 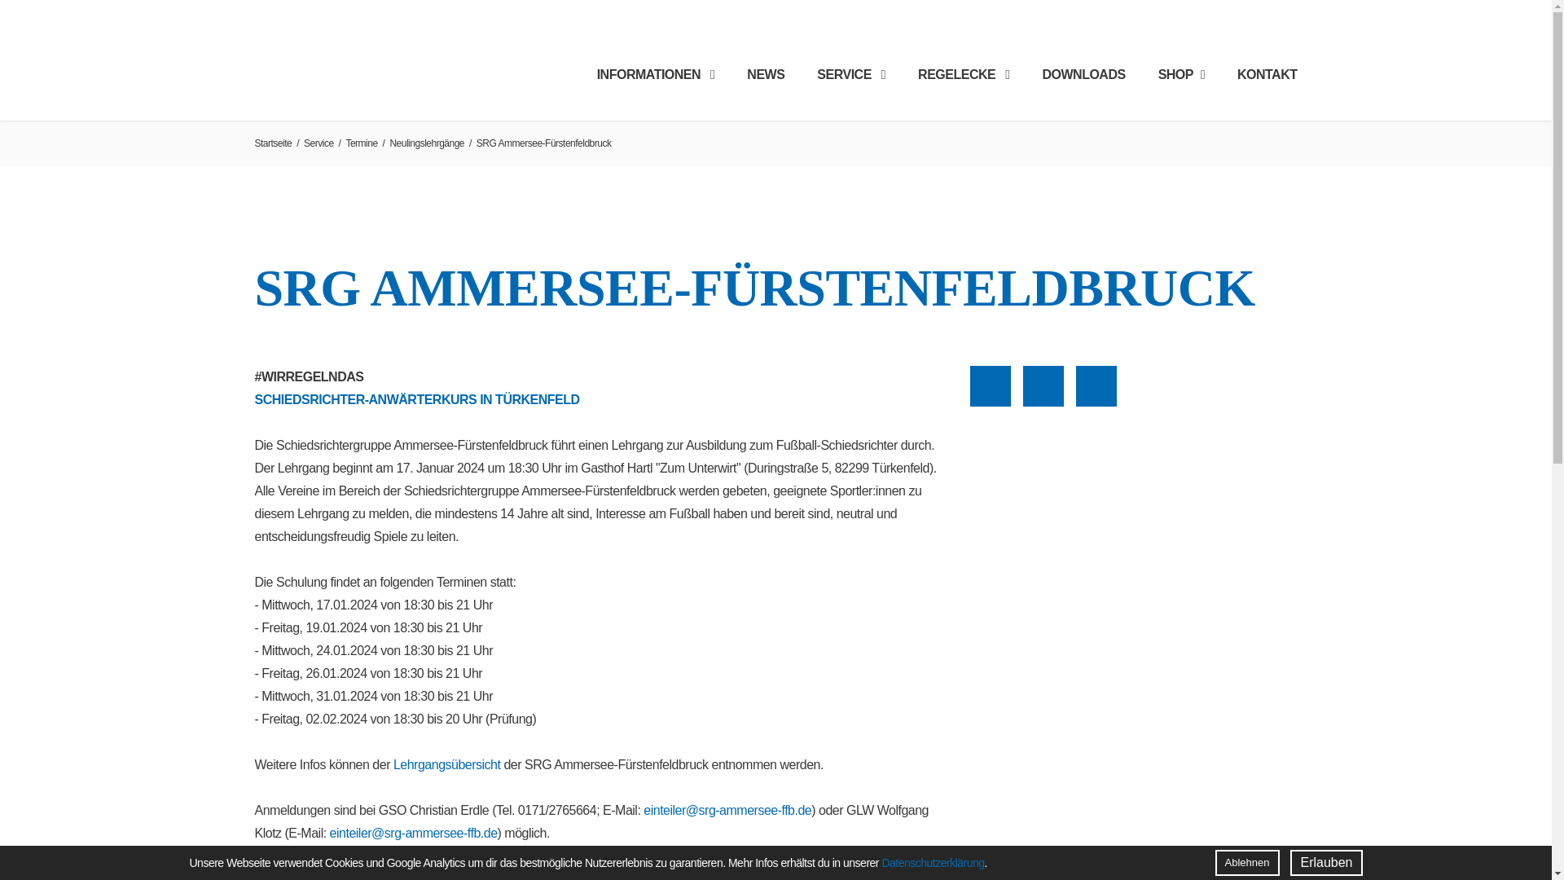 What do you see at coordinates (319, 143) in the screenshot?
I see `Service` at bounding box center [319, 143].